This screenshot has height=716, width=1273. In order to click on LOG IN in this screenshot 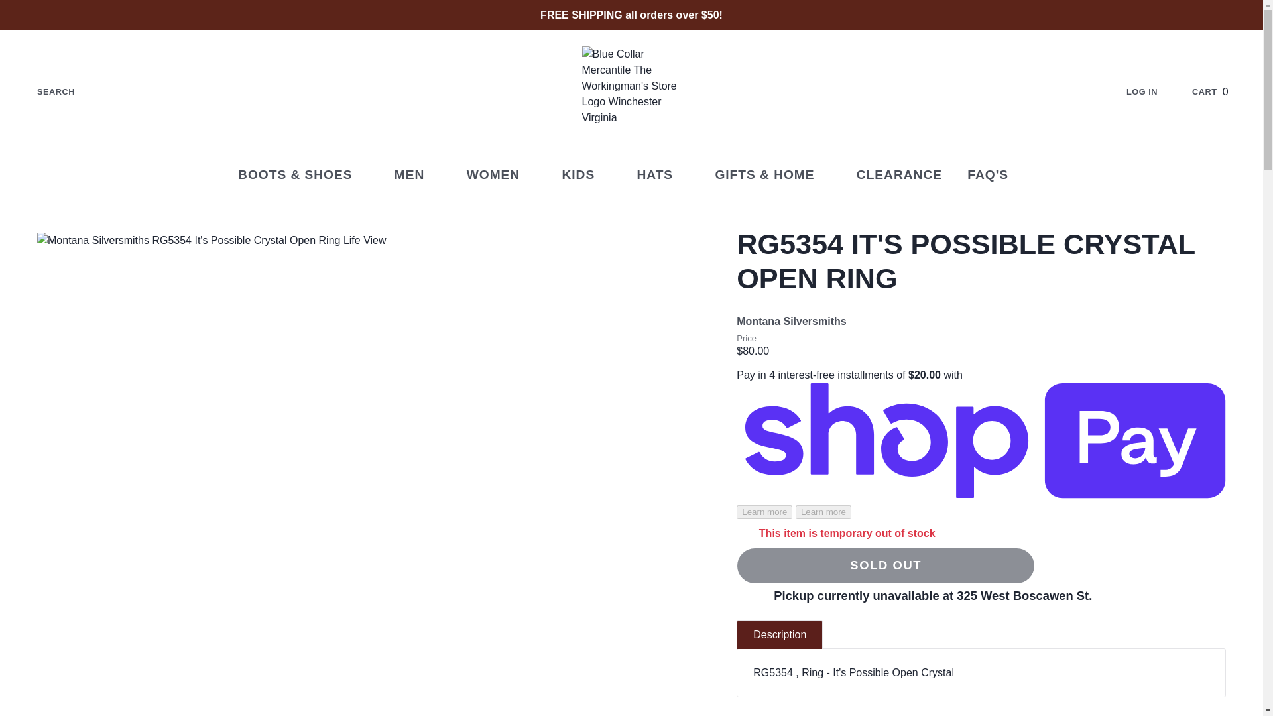, I will do `click(418, 175)`.